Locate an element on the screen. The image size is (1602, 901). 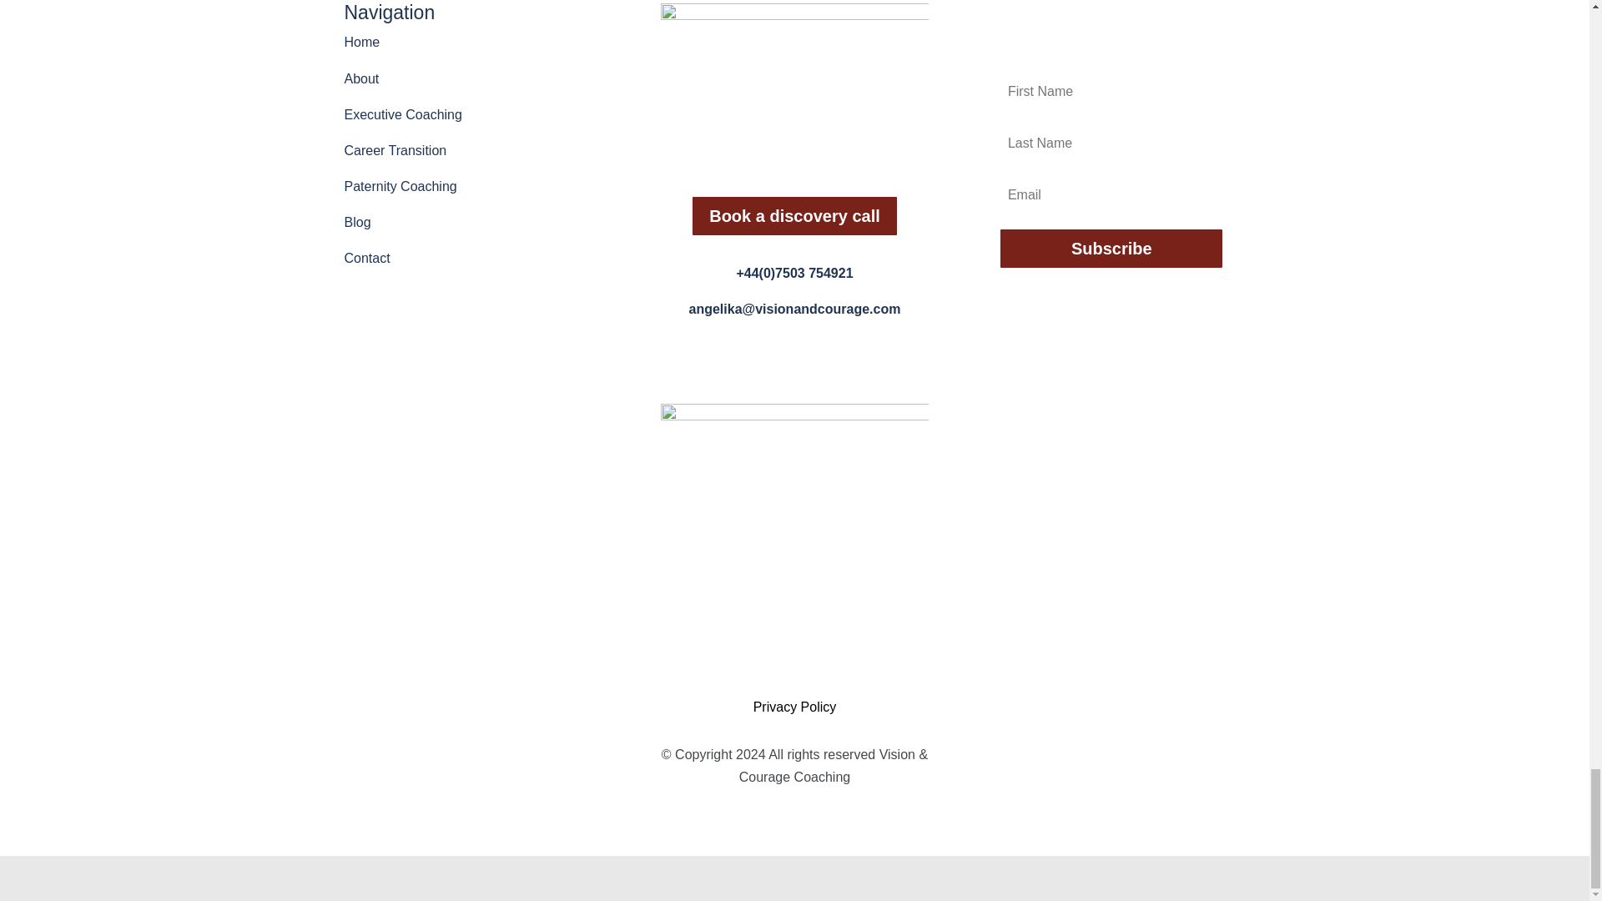
About is located at coordinates (360, 78).